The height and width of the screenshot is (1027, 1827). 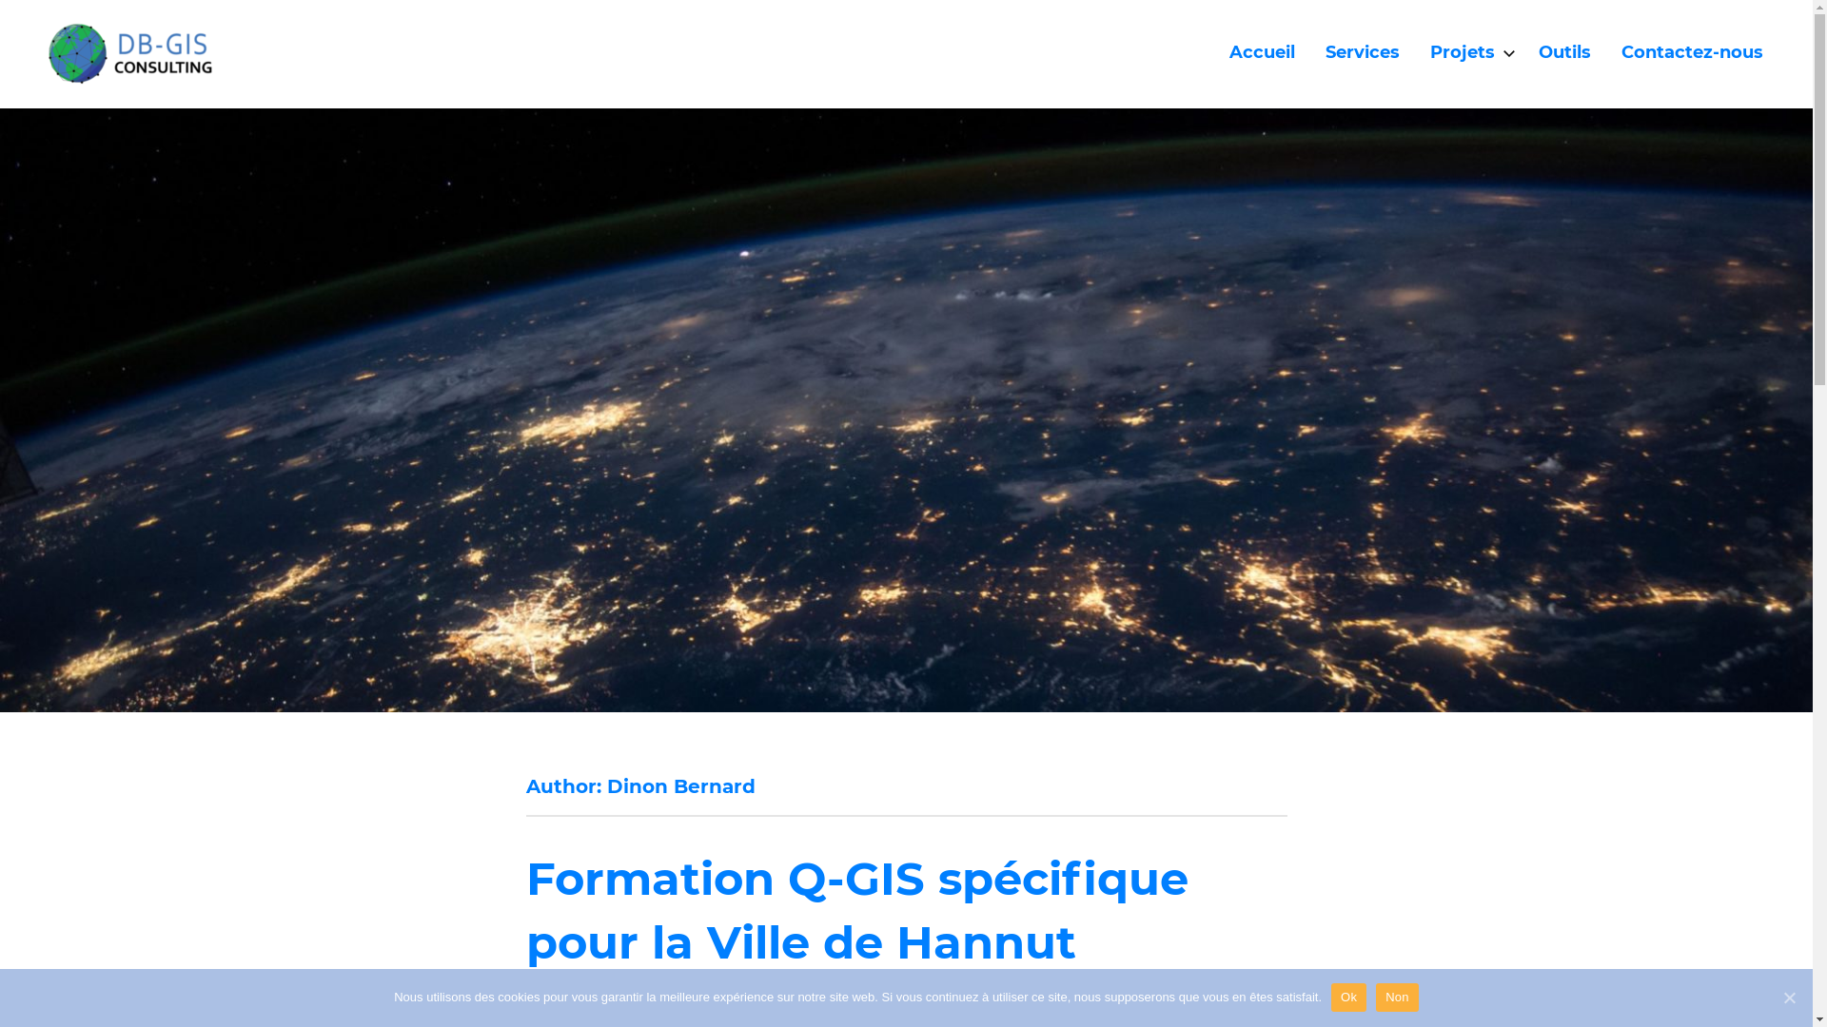 I want to click on Skip to content, so click(x=0, y=0).